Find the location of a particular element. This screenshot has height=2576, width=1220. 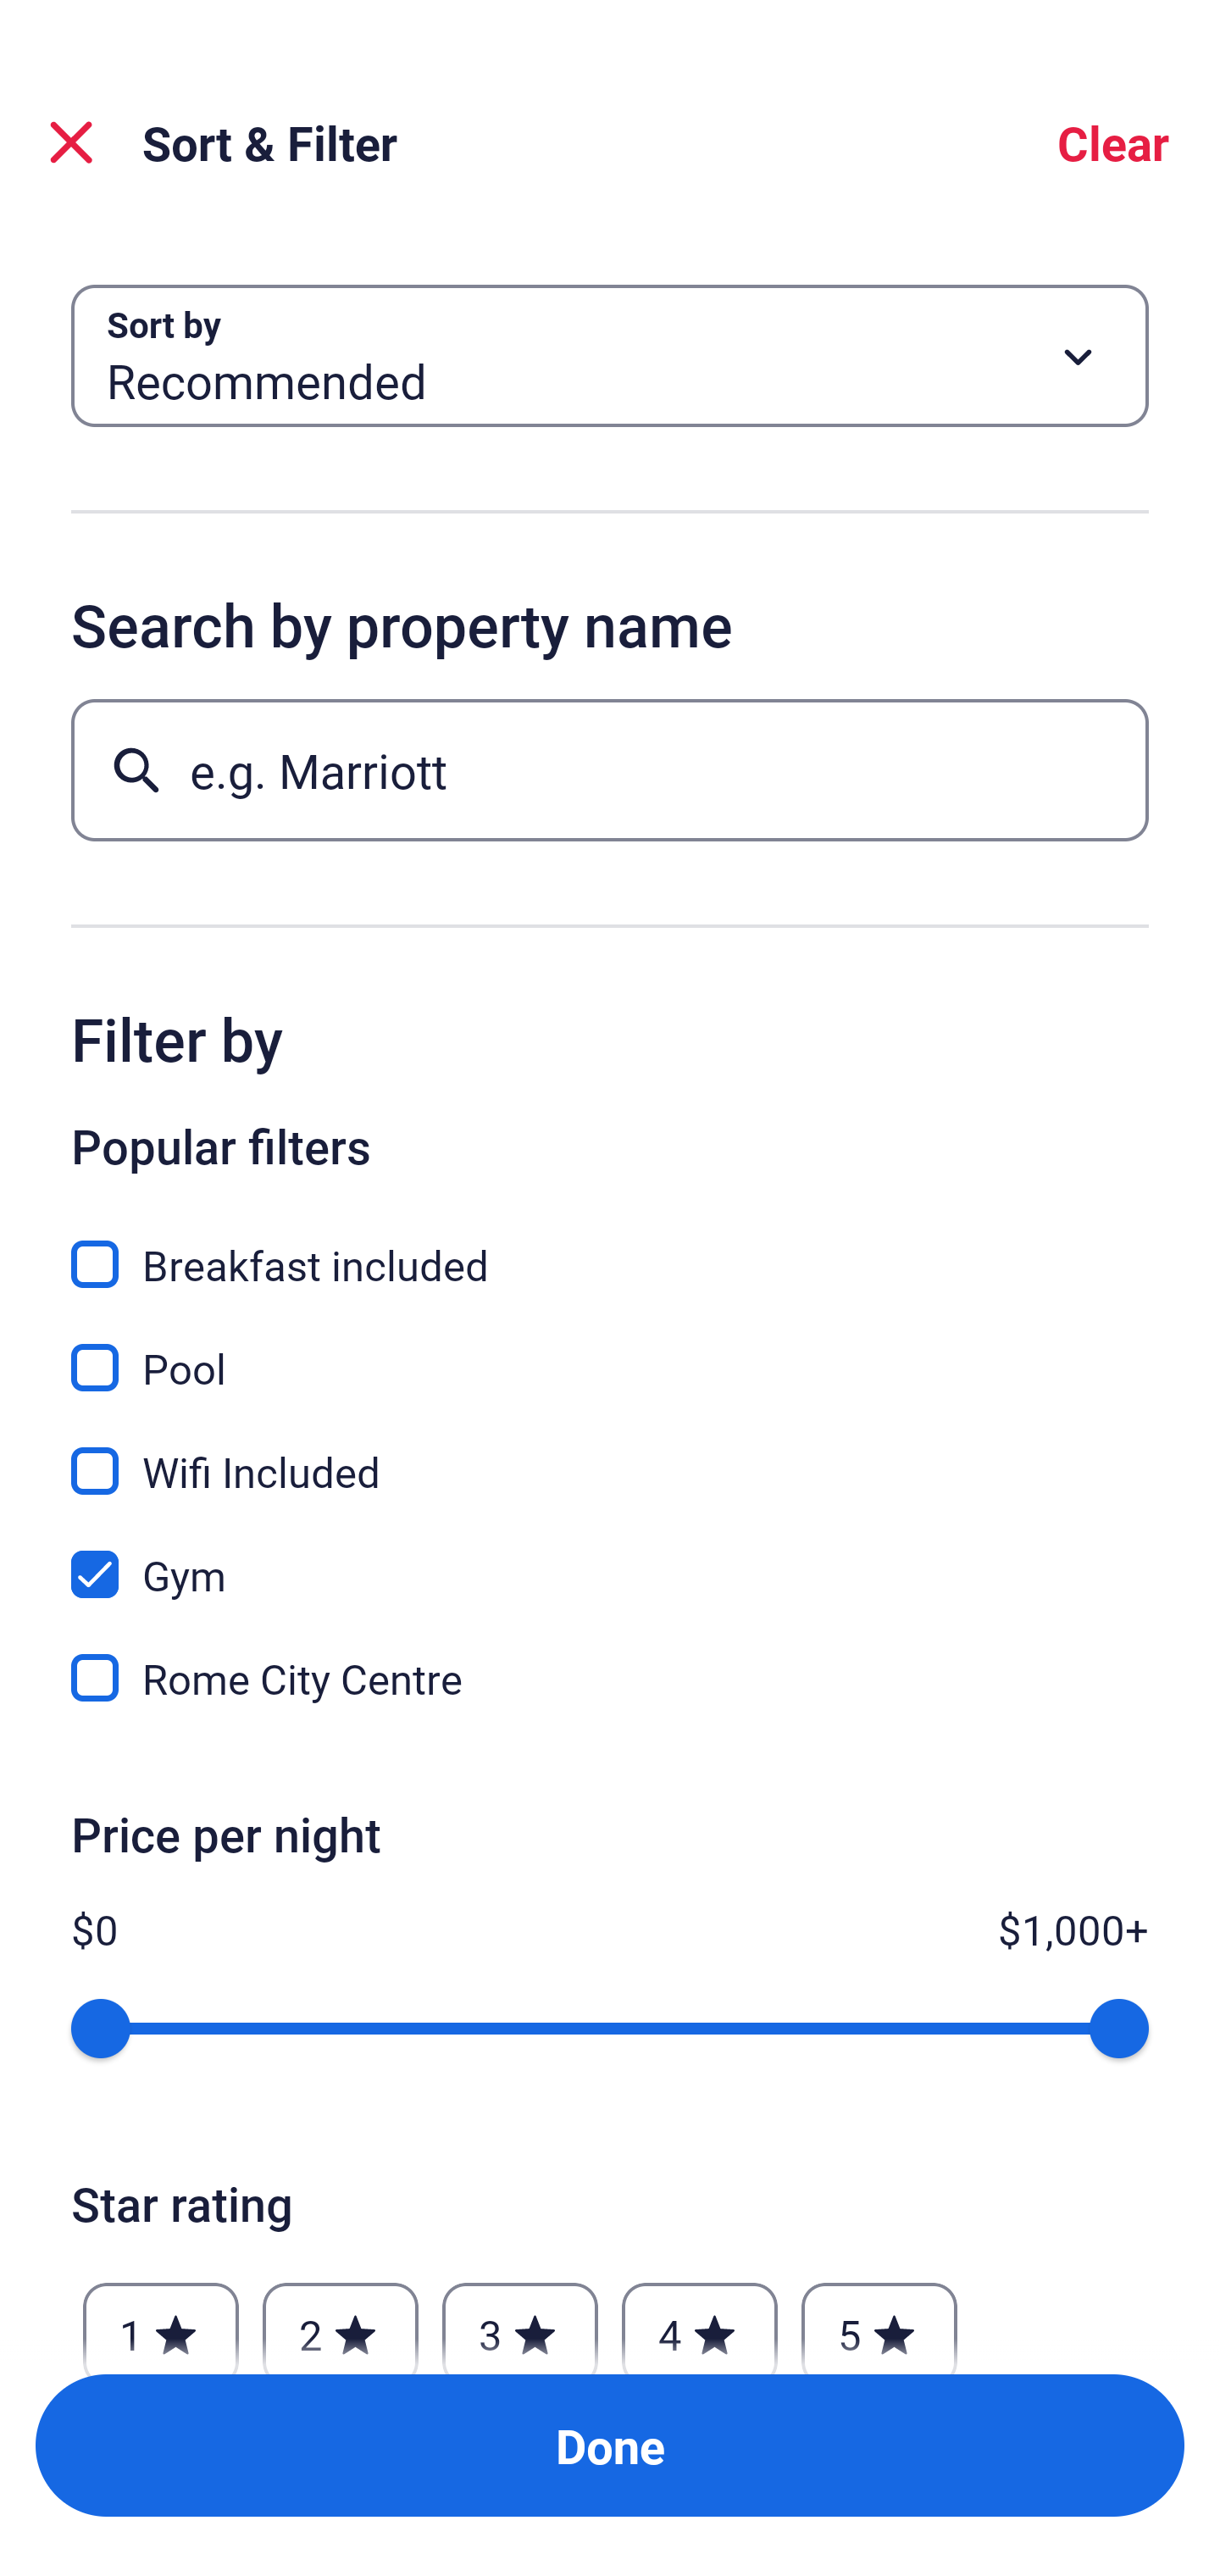

1 is located at coordinates (161, 2319).